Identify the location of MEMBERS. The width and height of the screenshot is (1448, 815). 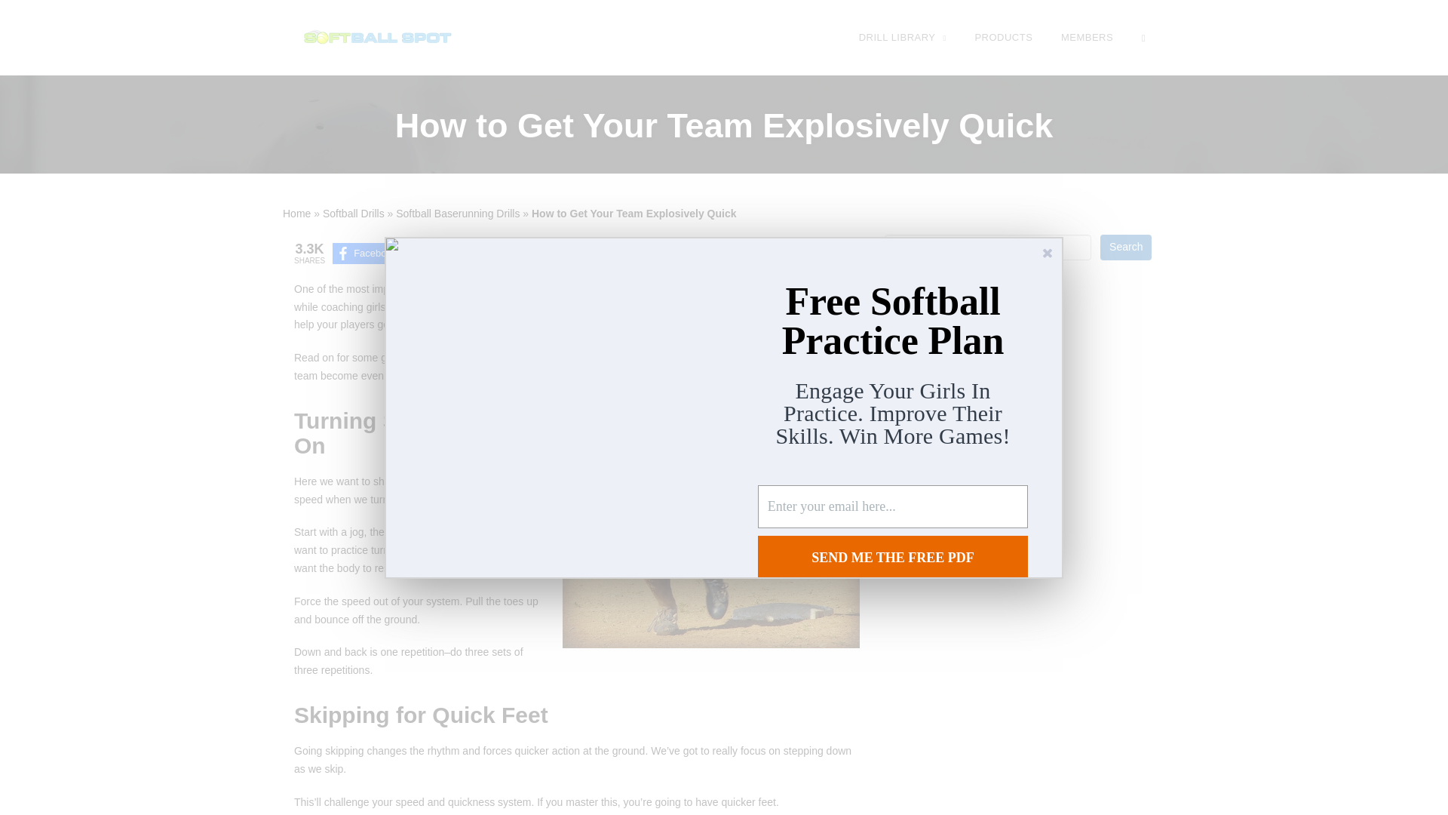
(1086, 37).